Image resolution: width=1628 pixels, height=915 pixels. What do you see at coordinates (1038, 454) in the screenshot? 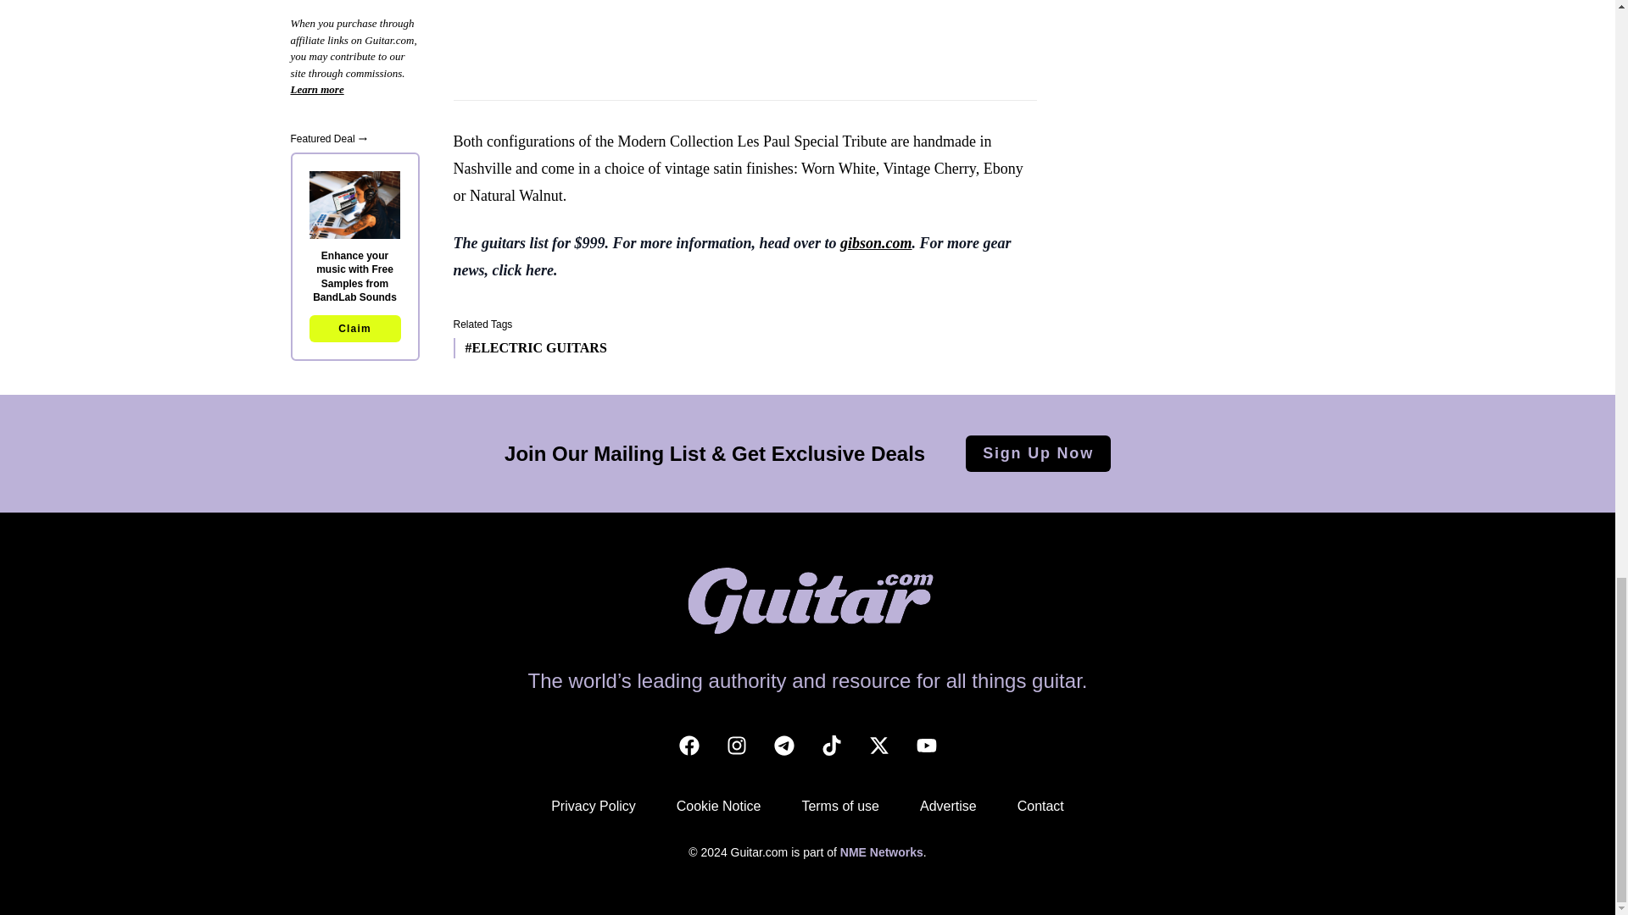
I see `Sign Up Now` at bounding box center [1038, 454].